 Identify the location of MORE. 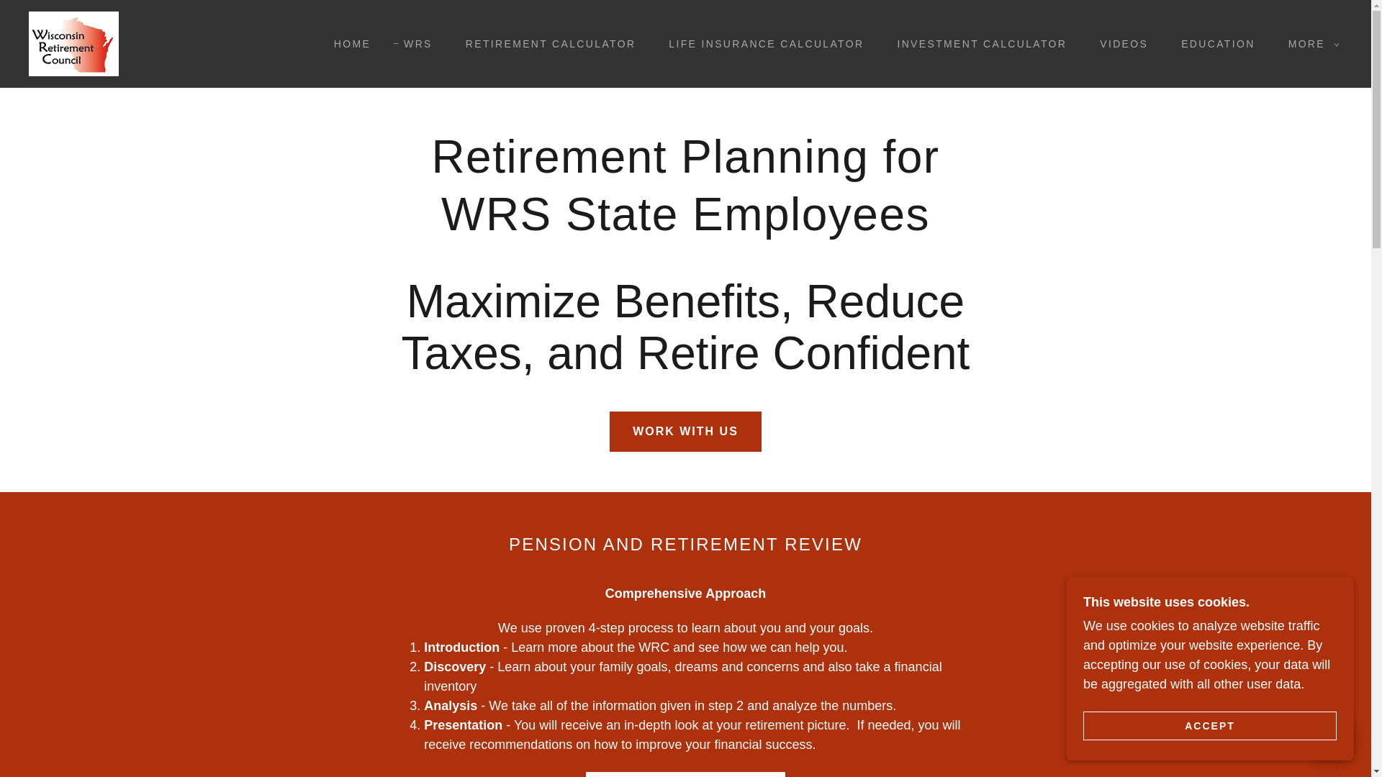
(1310, 43).